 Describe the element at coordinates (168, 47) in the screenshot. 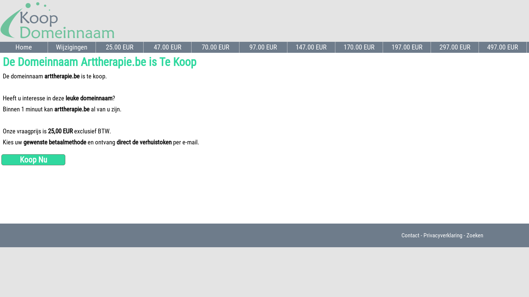

I see `47.00 EUR` at that location.